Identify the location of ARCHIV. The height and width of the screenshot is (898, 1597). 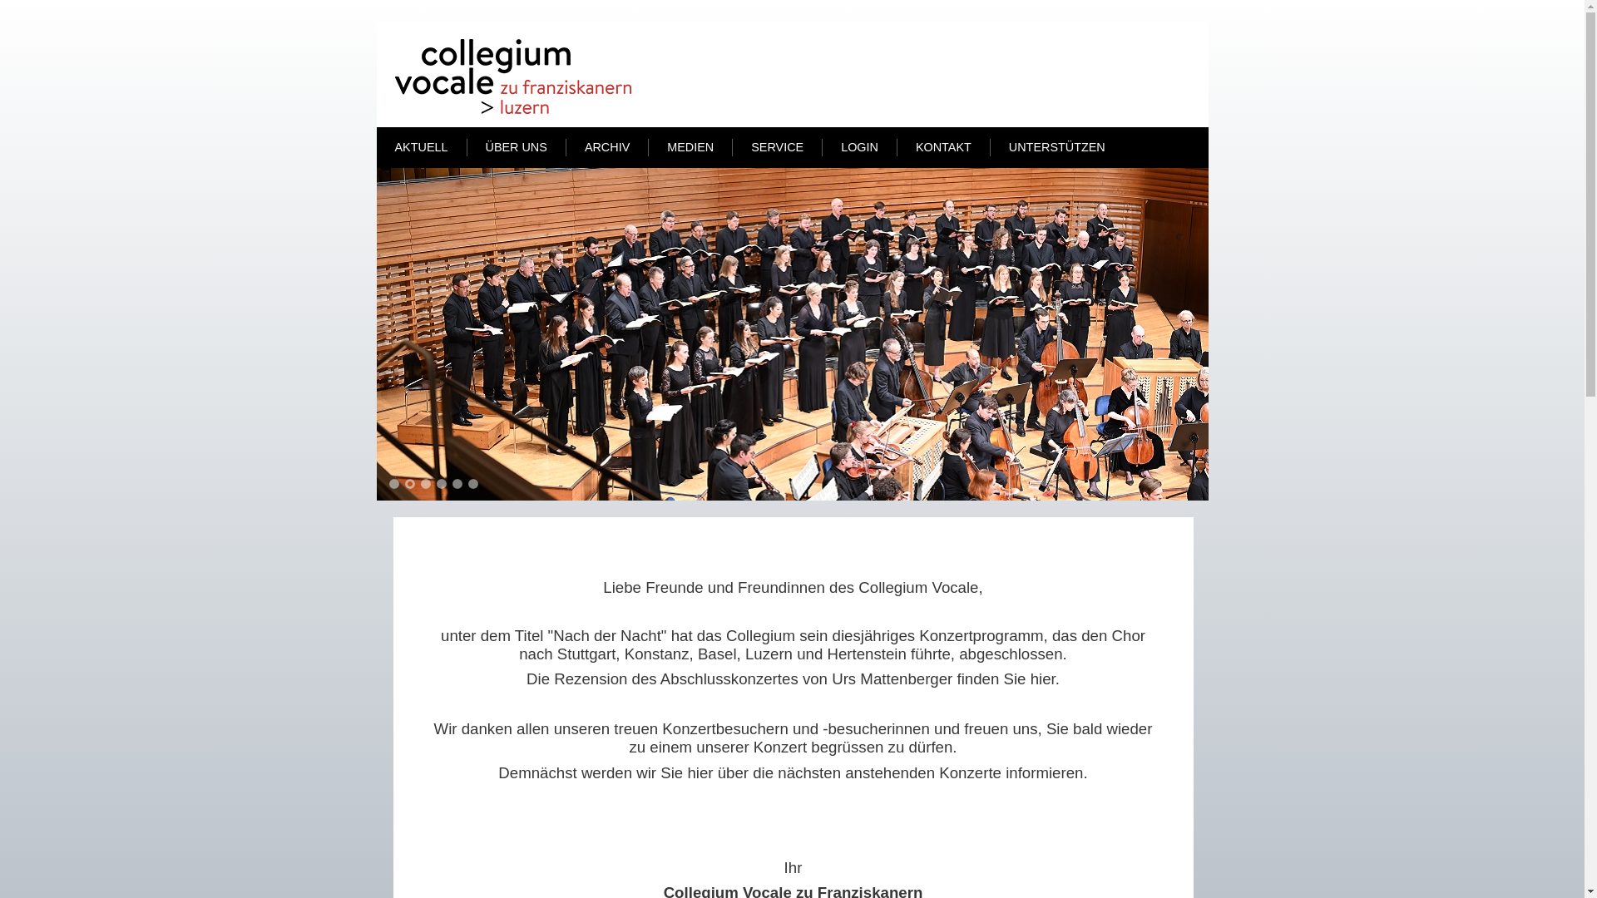
(607, 146).